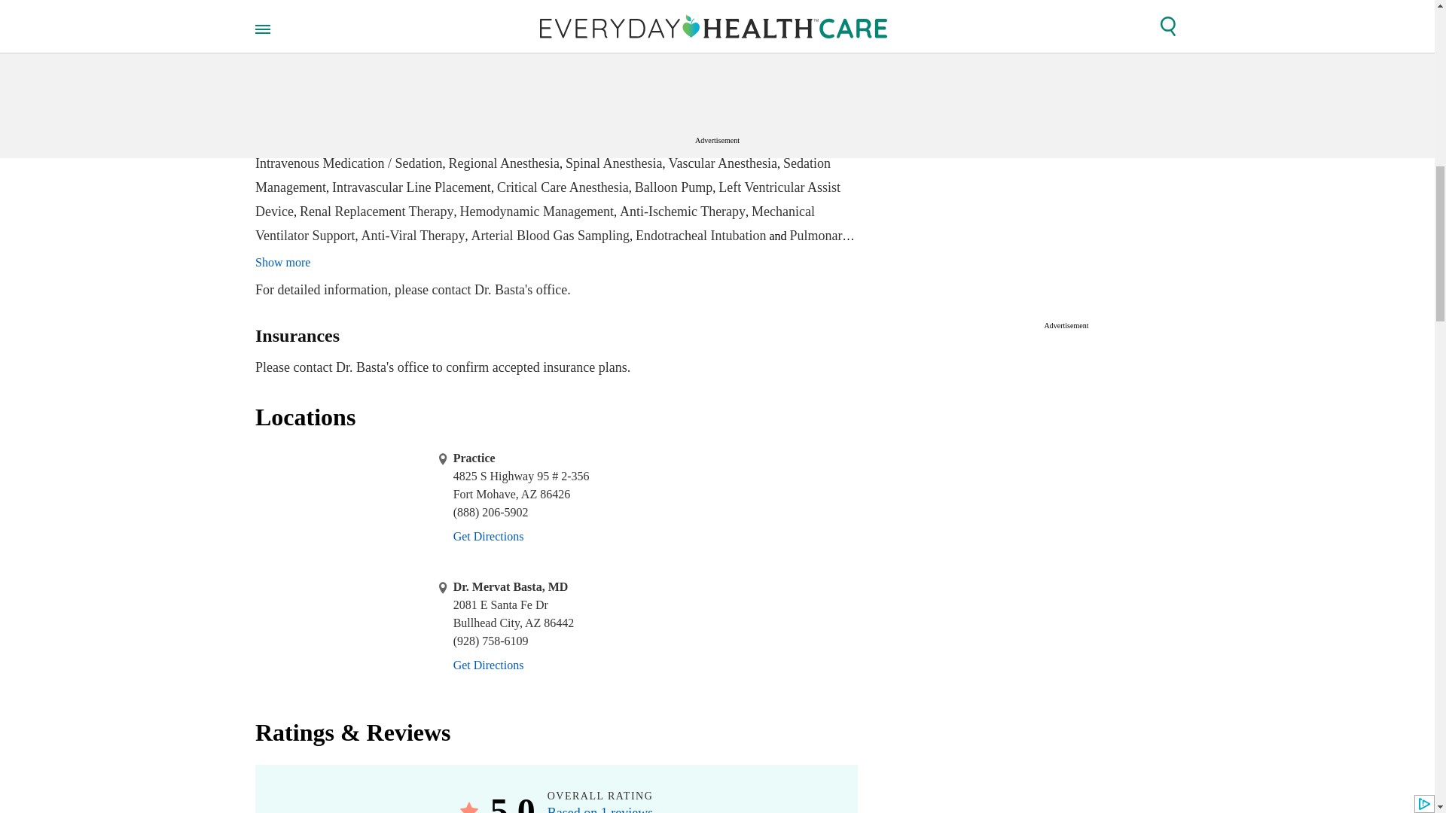 The width and height of the screenshot is (1446, 813). I want to click on Anti-Ischemic Therapy, so click(682, 211).